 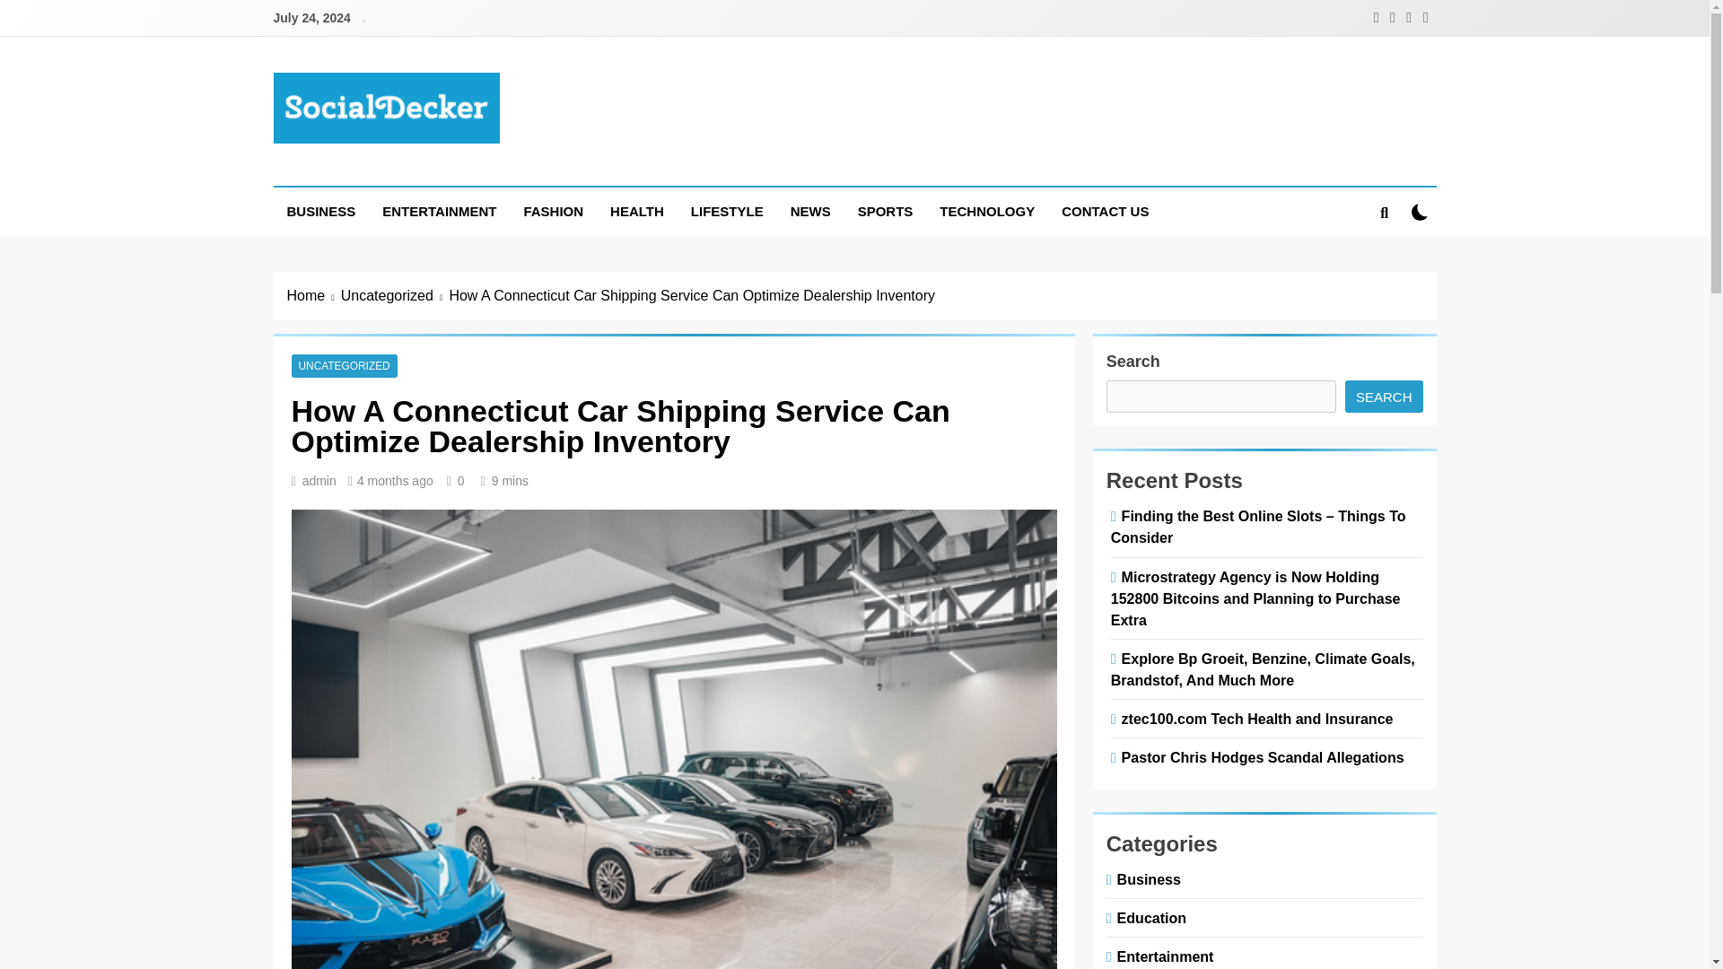 What do you see at coordinates (1148, 918) in the screenshot?
I see `Education` at bounding box center [1148, 918].